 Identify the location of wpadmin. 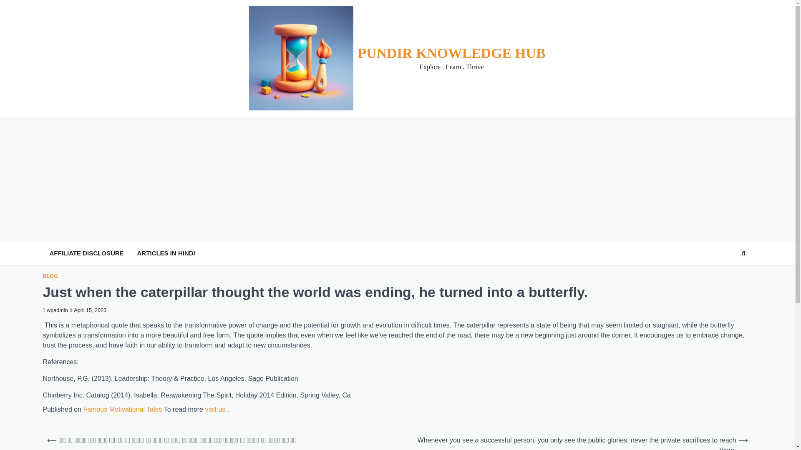
(55, 310).